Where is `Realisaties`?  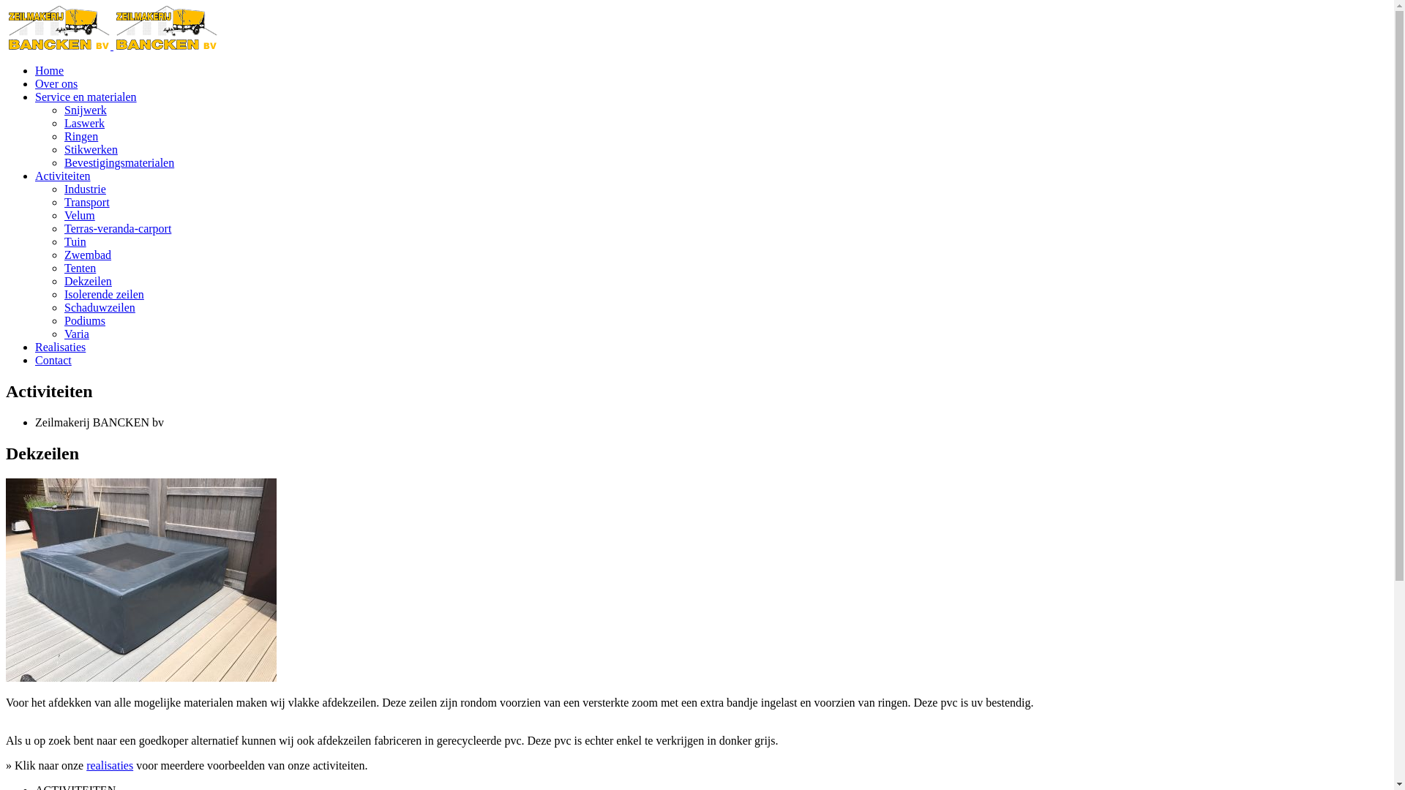
Realisaties is located at coordinates (60, 347).